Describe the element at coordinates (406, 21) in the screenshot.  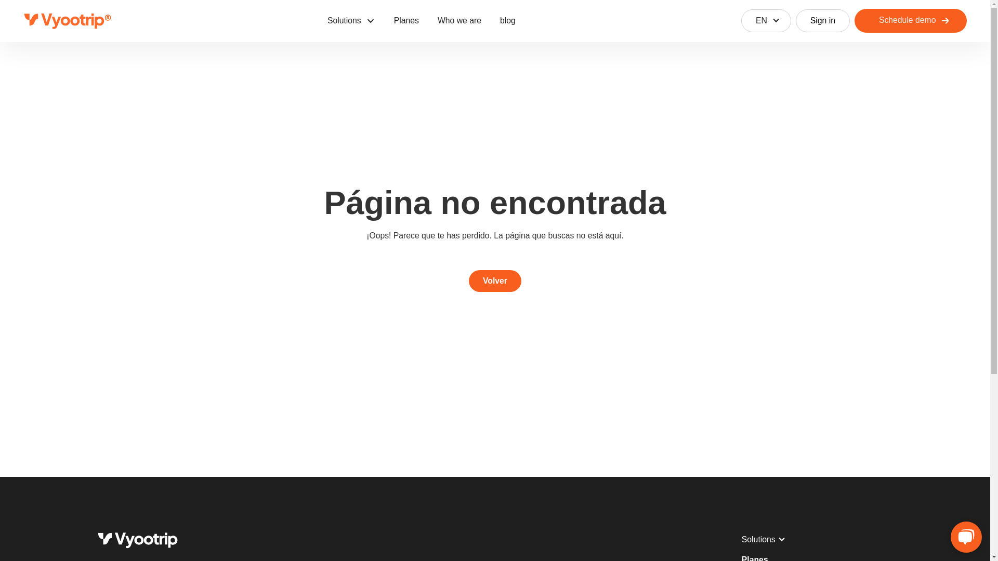
I see `Planes` at that location.